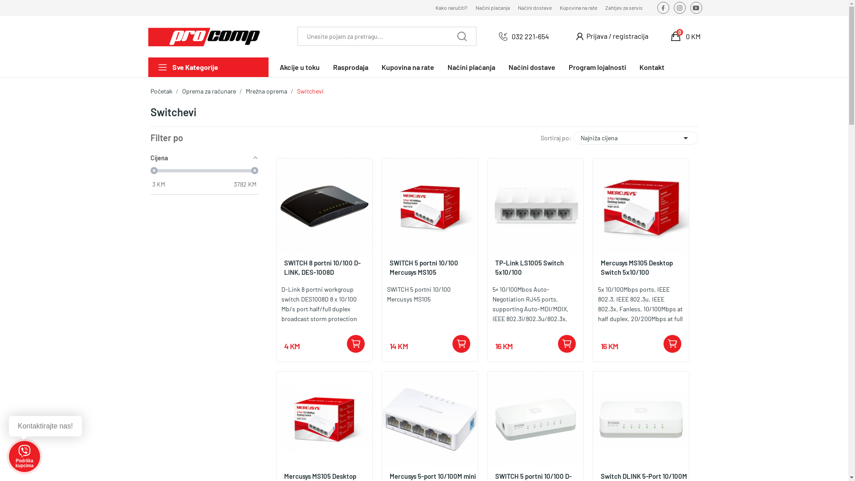 The image size is (855, 481). Describe the element at coordinates (324, 268) in the screenshot. I see `SWITCH 8 portni 10/100 D-LINK, DES-1008D` at that location.